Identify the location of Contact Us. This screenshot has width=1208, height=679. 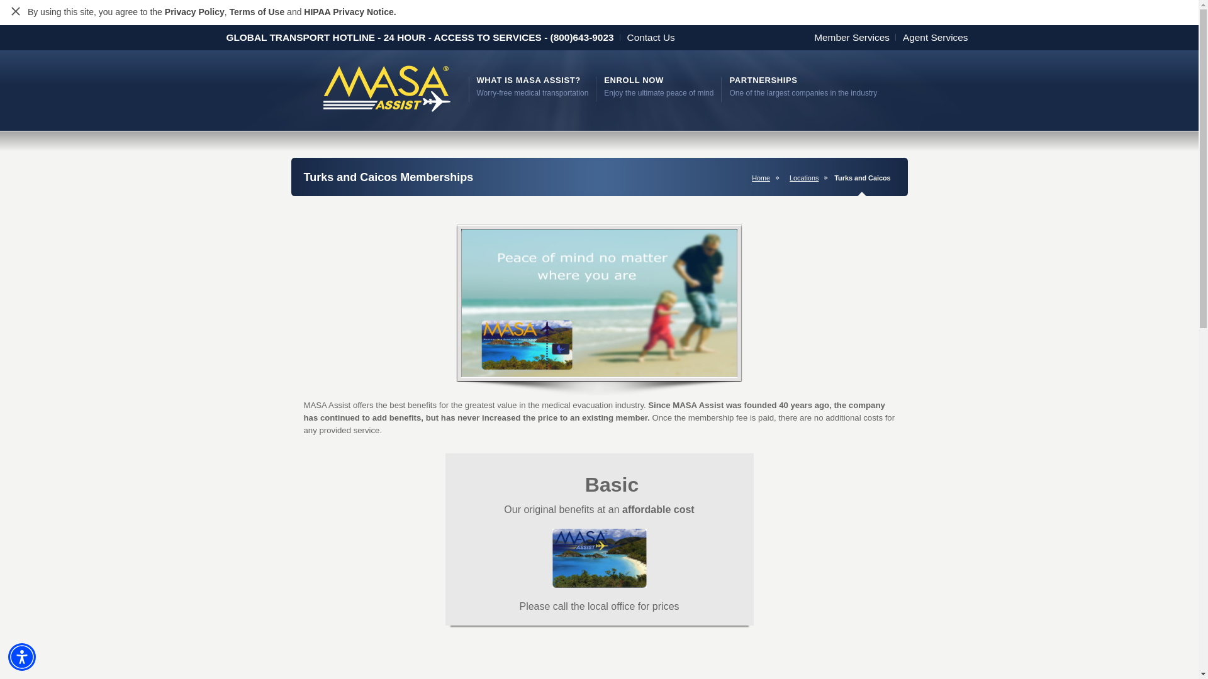
(194, 11).